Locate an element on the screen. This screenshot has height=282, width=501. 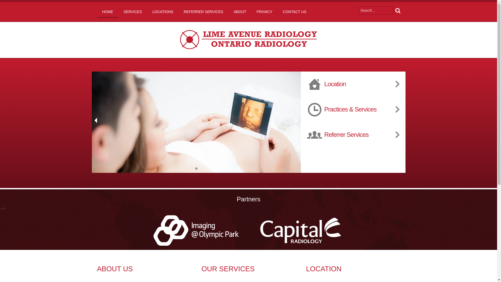
Referrer Services is located at coordinates (365, 135).